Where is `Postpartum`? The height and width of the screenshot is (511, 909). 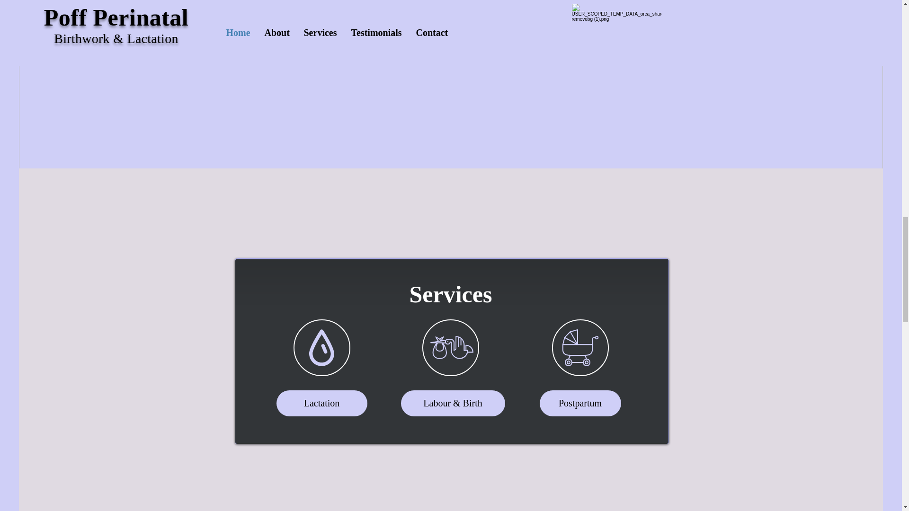
Postpartum is located at coordinates (580, 403).